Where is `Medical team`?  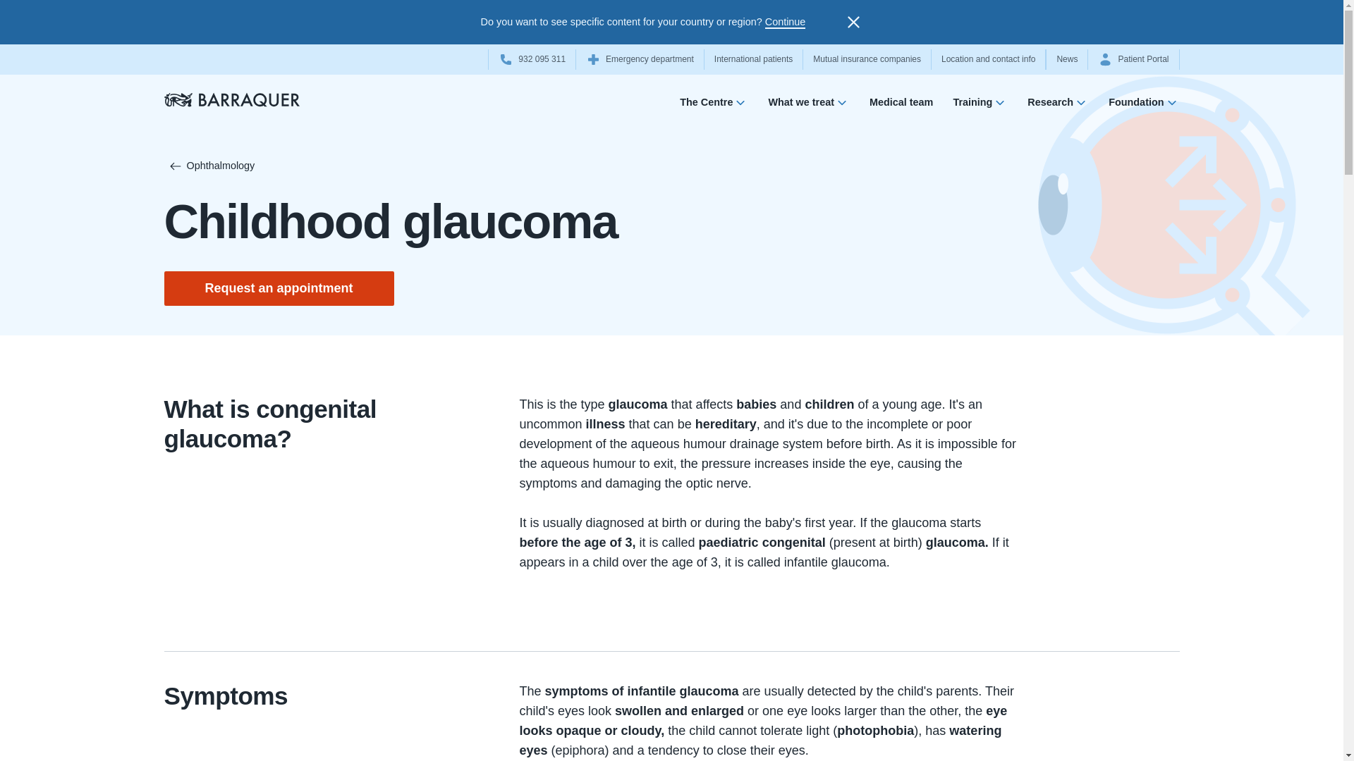 Medical team is located at coordinates (901, 105).